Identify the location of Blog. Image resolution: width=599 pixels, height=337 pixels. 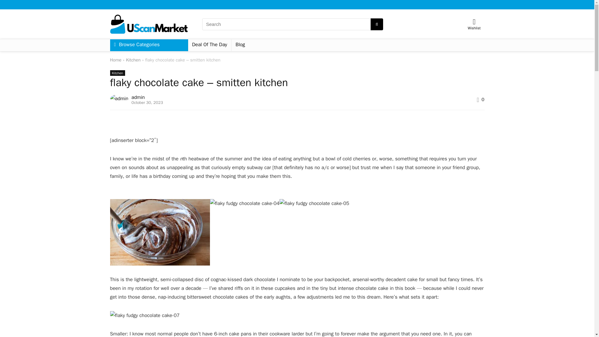
(240, 45).